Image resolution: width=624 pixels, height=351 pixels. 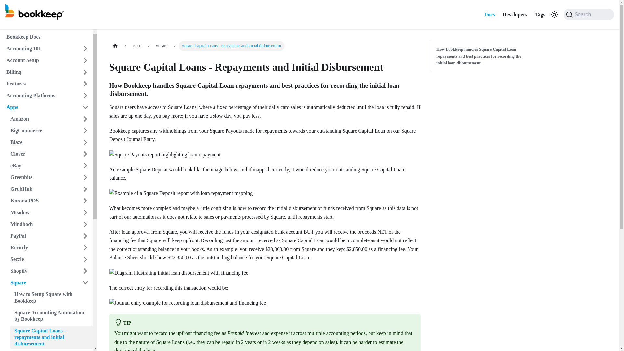 I want to click on Developers, so click(x=515, y=14).